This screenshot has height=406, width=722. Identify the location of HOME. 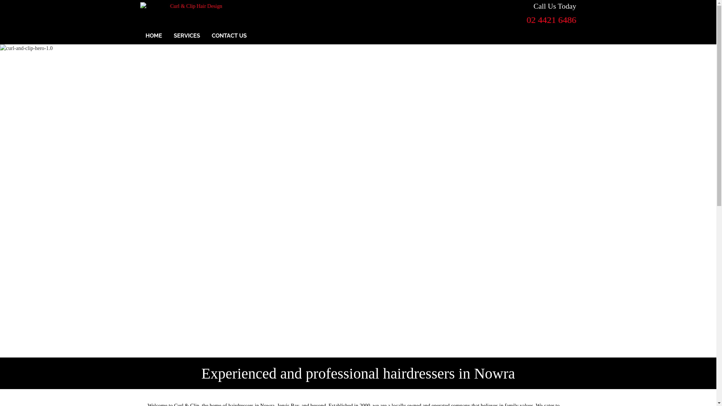
(153, 36).